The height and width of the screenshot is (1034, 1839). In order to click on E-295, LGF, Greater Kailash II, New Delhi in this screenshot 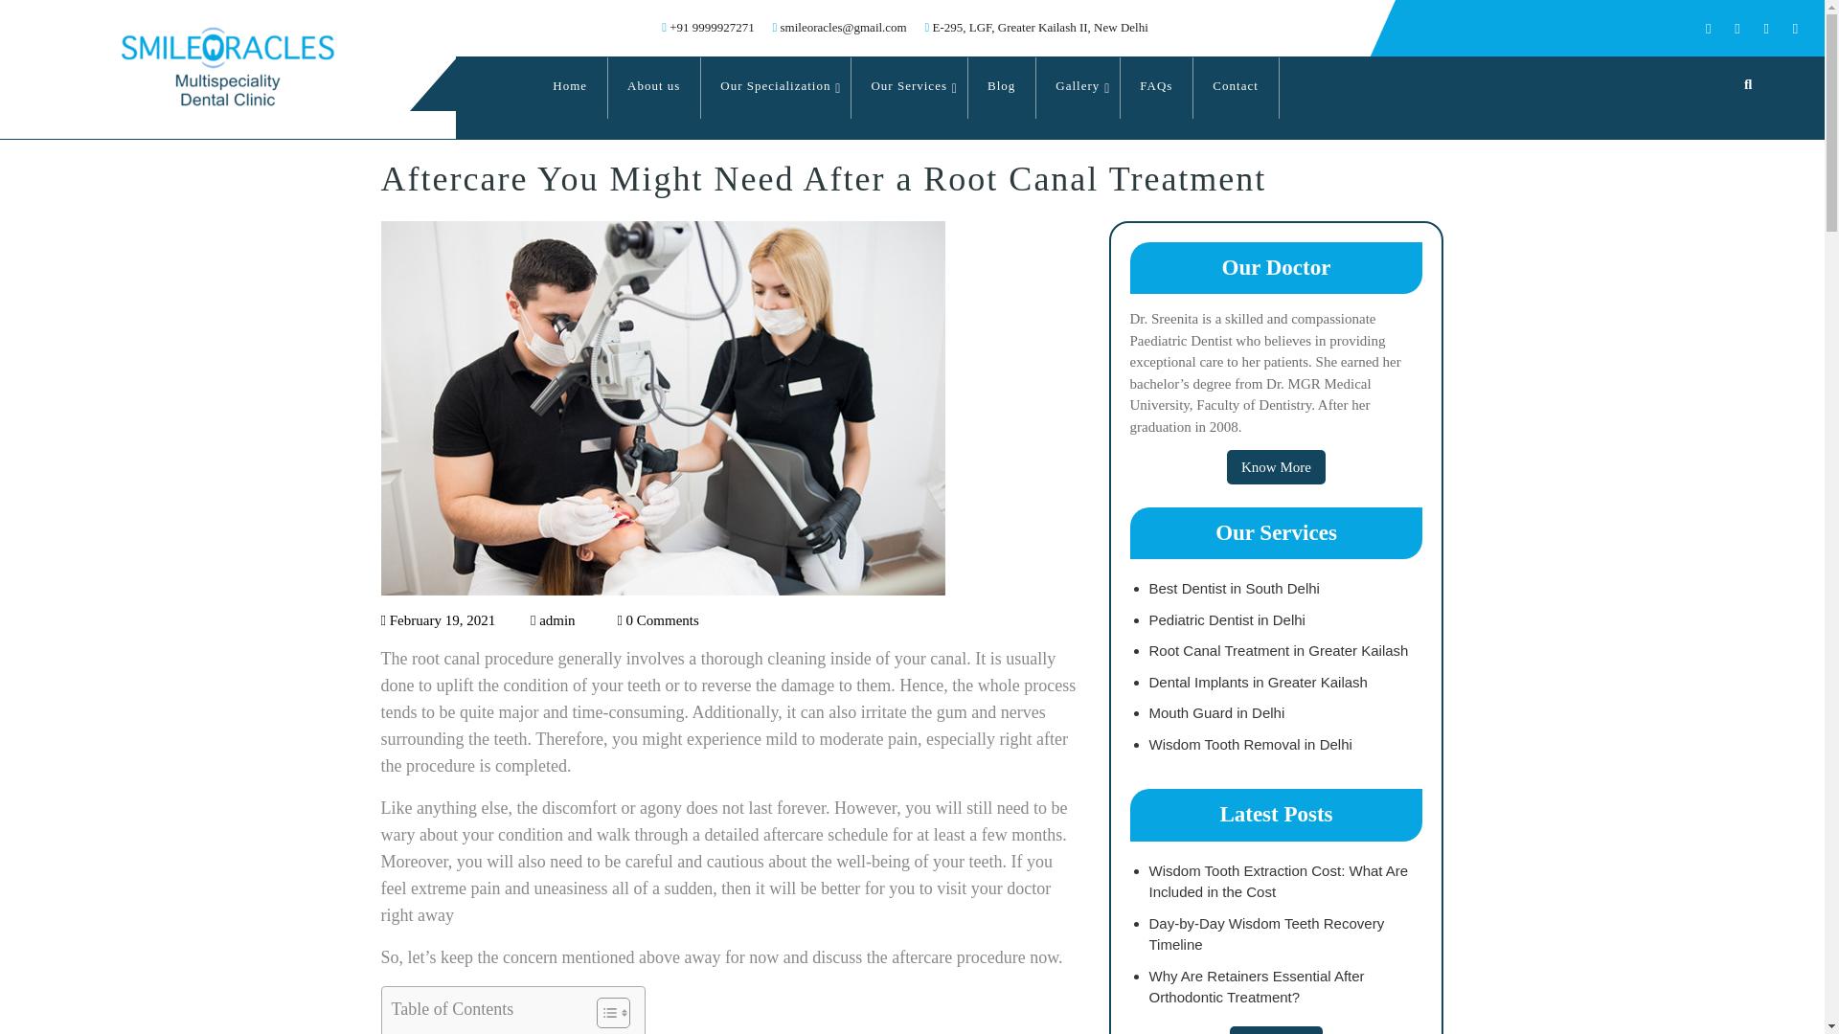, I will do `click(1036, 27)`.